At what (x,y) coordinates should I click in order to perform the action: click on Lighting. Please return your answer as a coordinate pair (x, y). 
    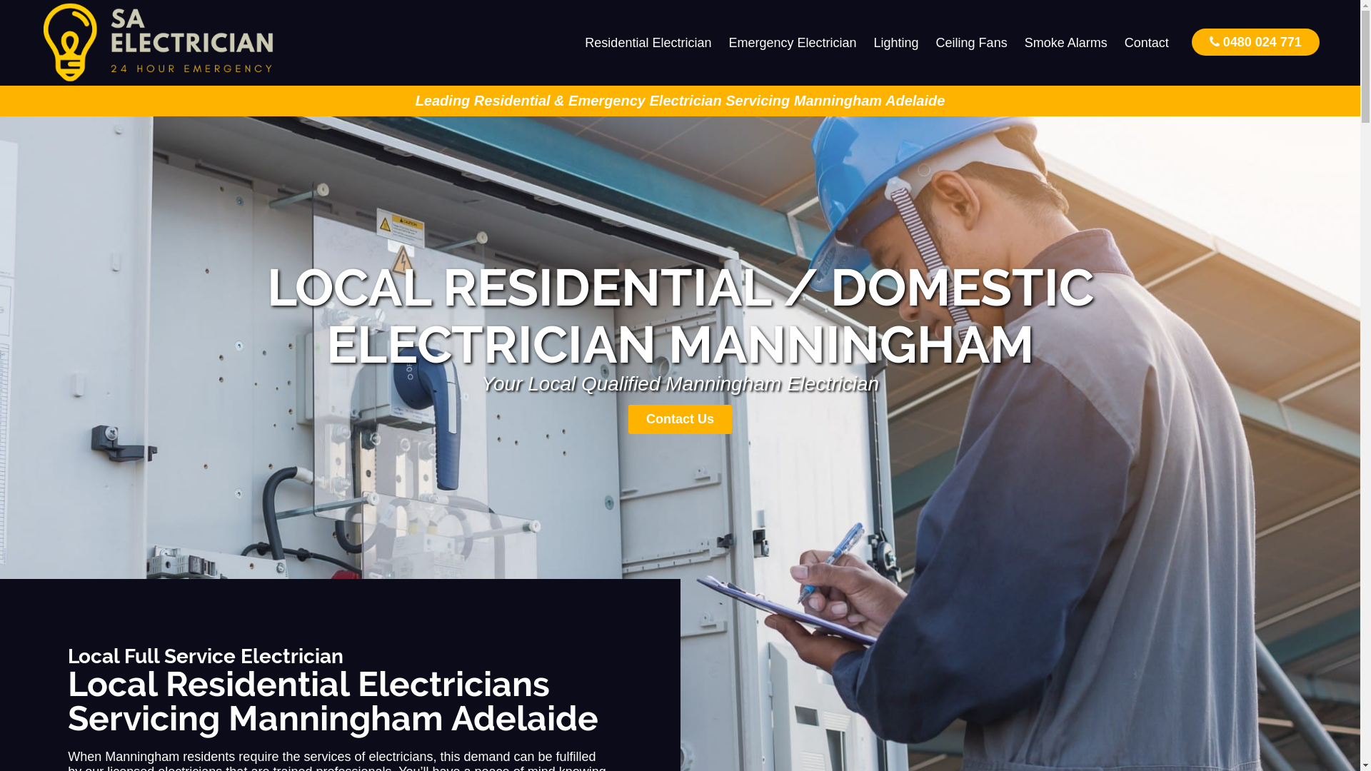
    Looking at the image, I should click on (897, 43).